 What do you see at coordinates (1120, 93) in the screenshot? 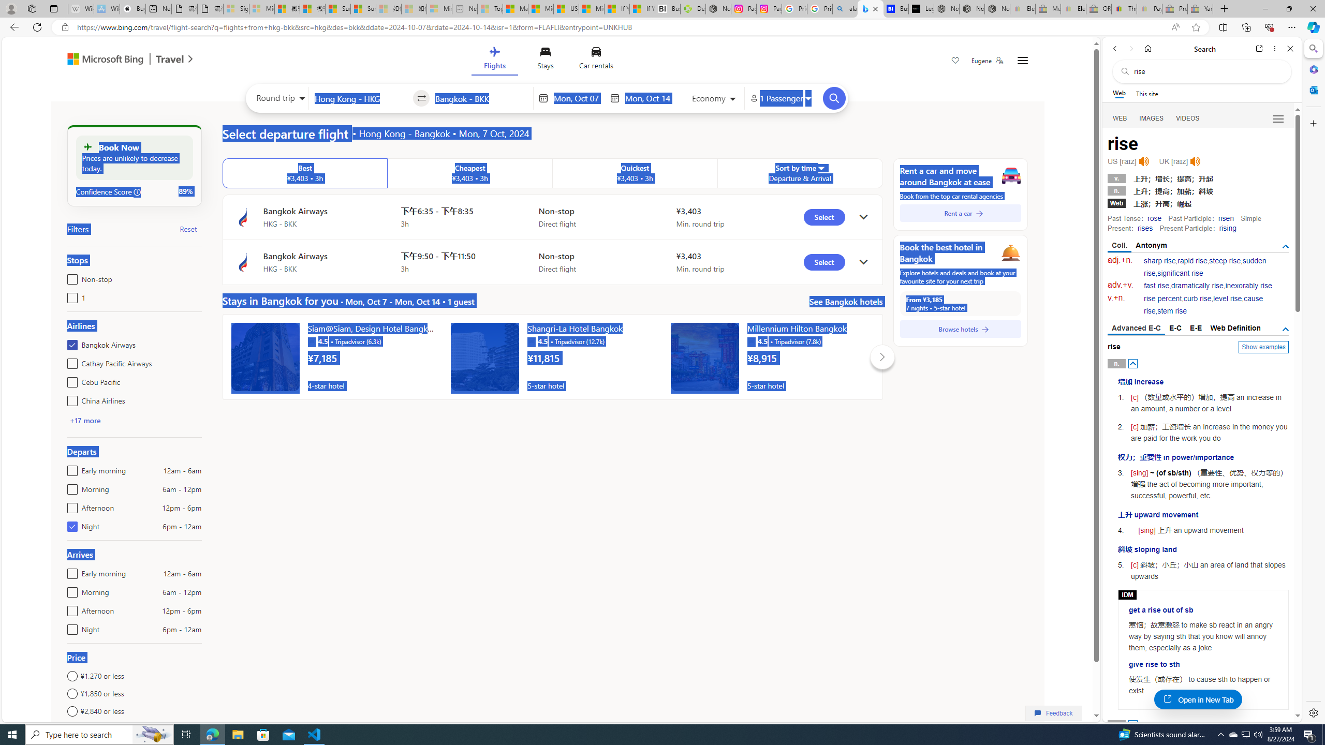
I see `Web scope` at bounding box center [1120, 93].